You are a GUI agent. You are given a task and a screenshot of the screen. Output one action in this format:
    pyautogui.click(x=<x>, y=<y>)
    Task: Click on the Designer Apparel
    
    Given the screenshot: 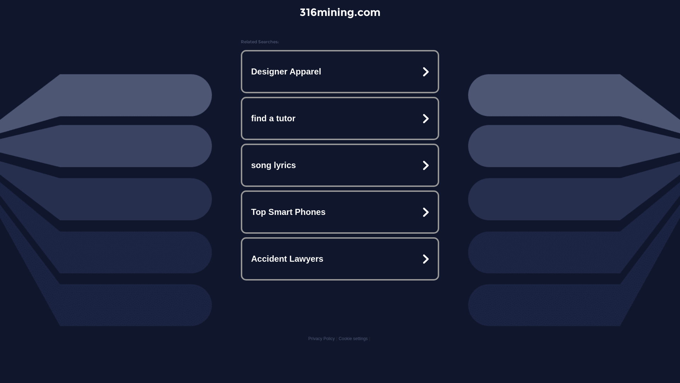 What is the action you would take?
    pyautogui.click(x=340, y=72)
    